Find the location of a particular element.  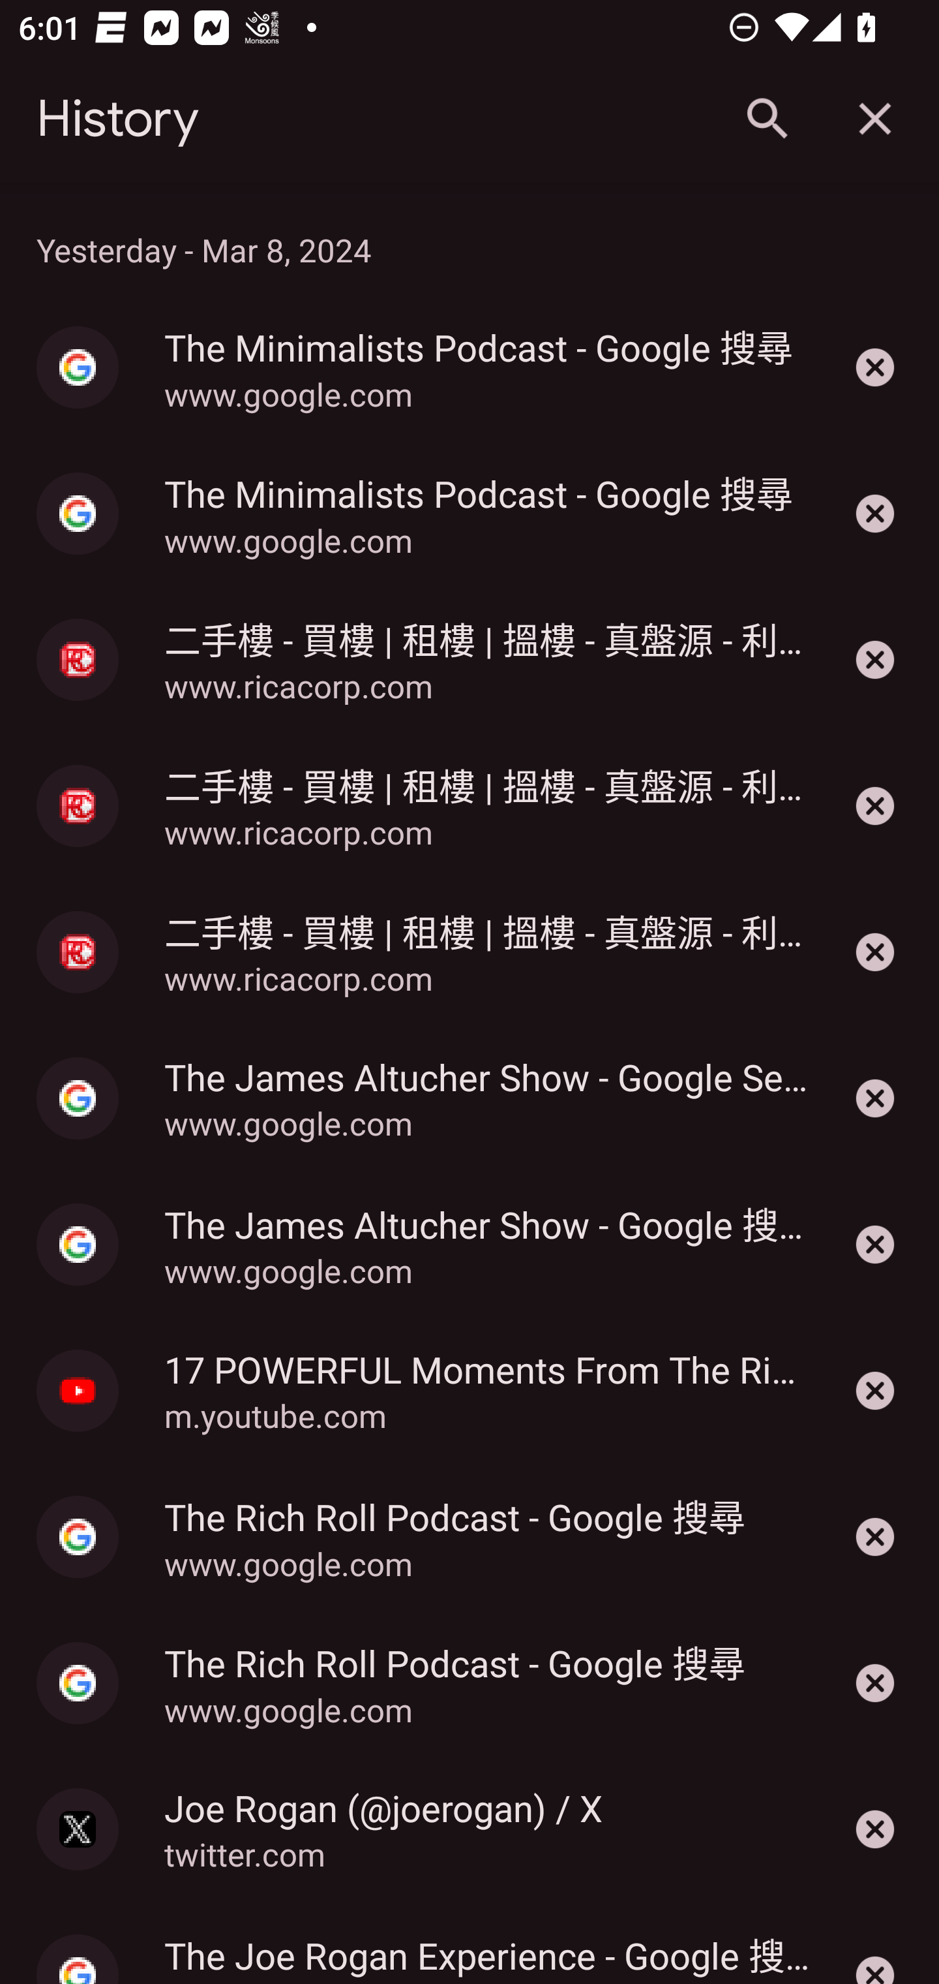

Close is located at coordinates (875, 119).